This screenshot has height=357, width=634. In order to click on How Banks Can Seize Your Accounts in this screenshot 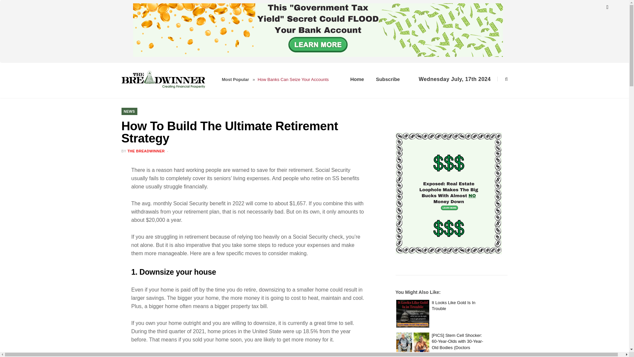, I will do `click(298, 81)`.